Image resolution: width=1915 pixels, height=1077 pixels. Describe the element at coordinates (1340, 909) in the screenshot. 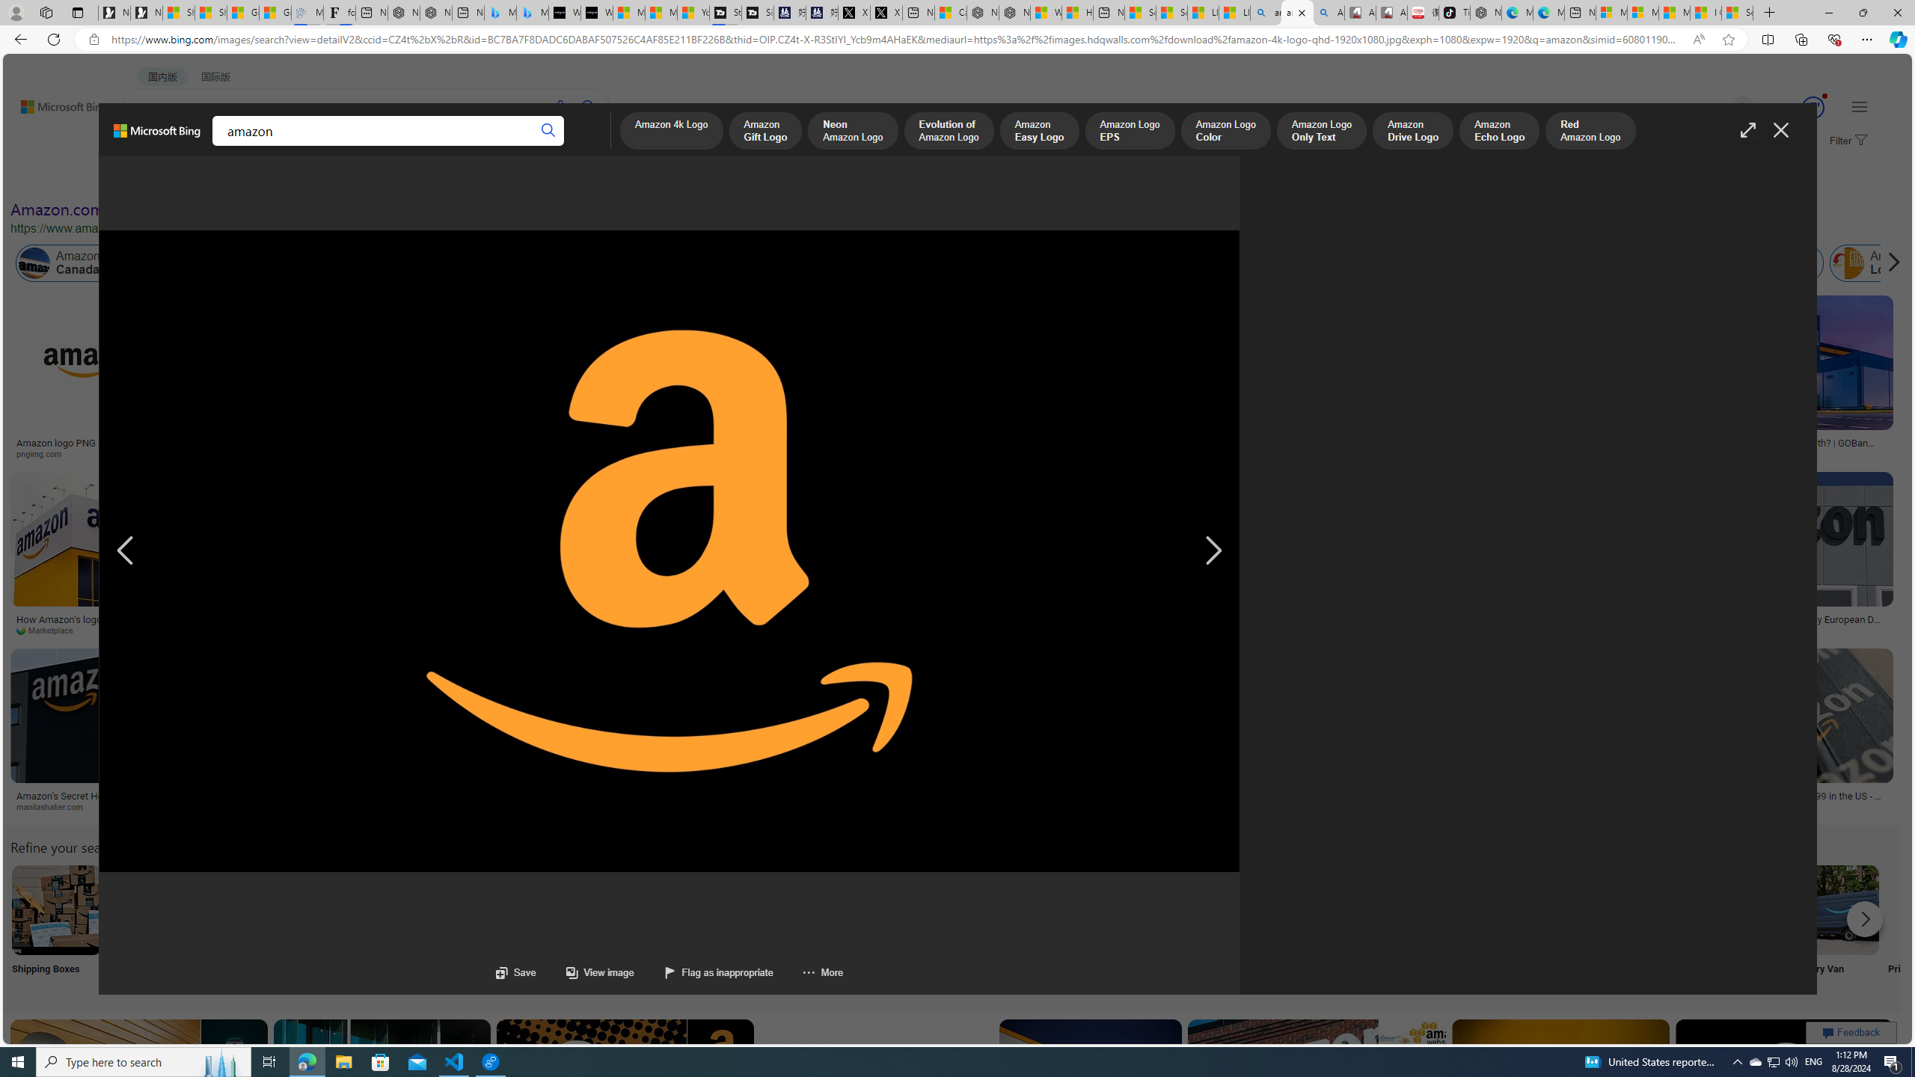

I see `Amazon Prime Label` at that location.